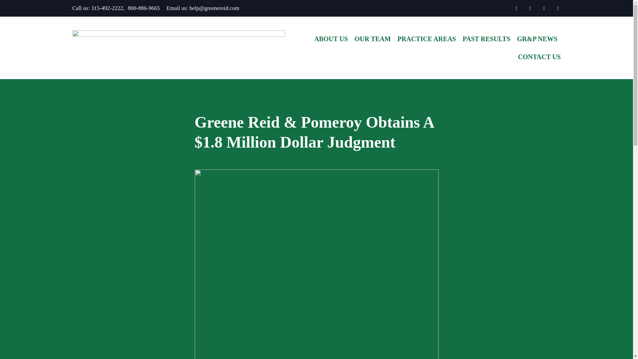 This screenshot has height=359, width=638. I want to click on 315-492-2222, so click(107, 8).